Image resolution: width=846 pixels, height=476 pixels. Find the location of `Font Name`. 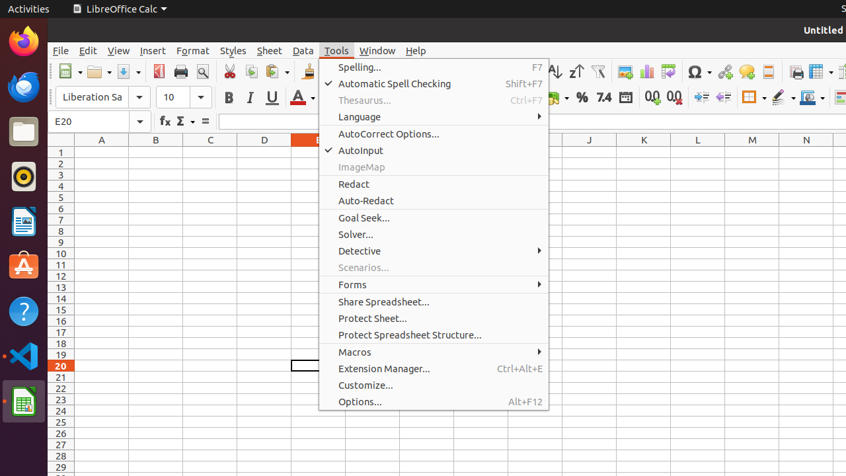

Font Name is located at coordinates (103, 97).